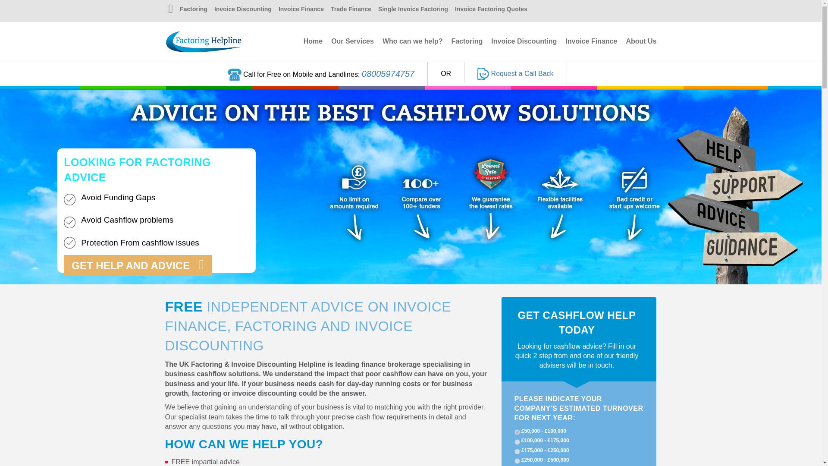  What do you see at coordinates (243, 9) in the screenshot?
I see `Invoice Discounting` at bounding box center [243, 9].